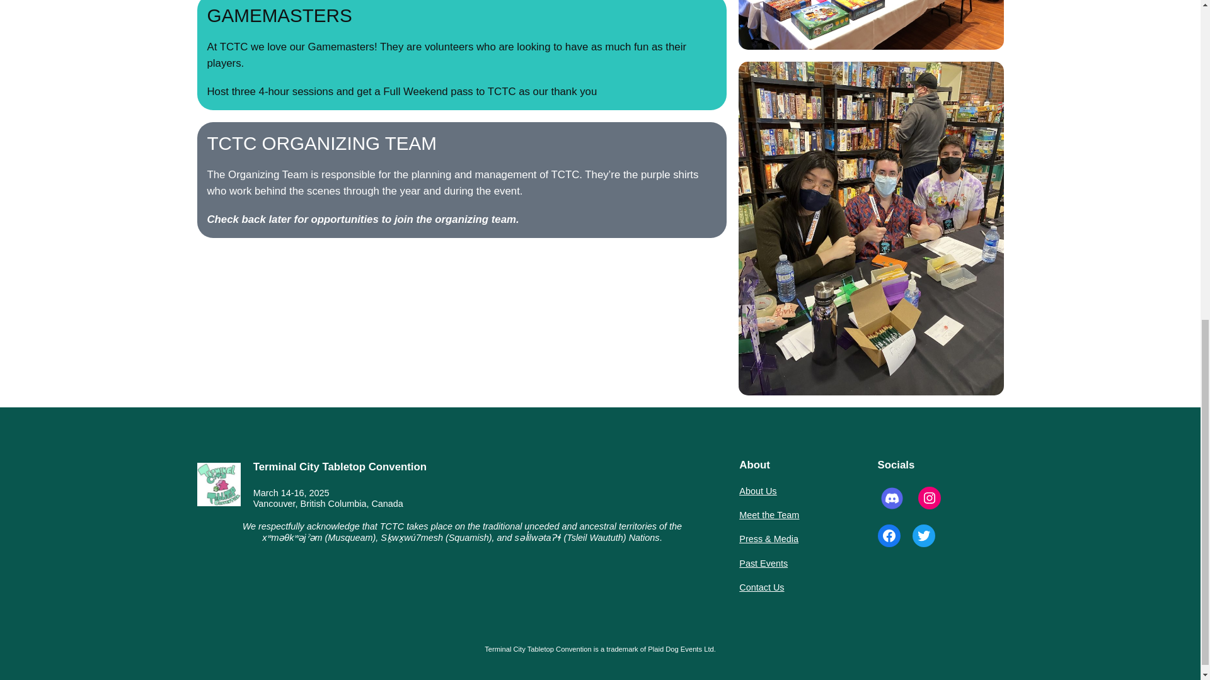 The height and width of the screenshot is (680, 1210). Describe the element at coordinates (769, 515) in the screenshot. I see `Meet the Team` at that location.